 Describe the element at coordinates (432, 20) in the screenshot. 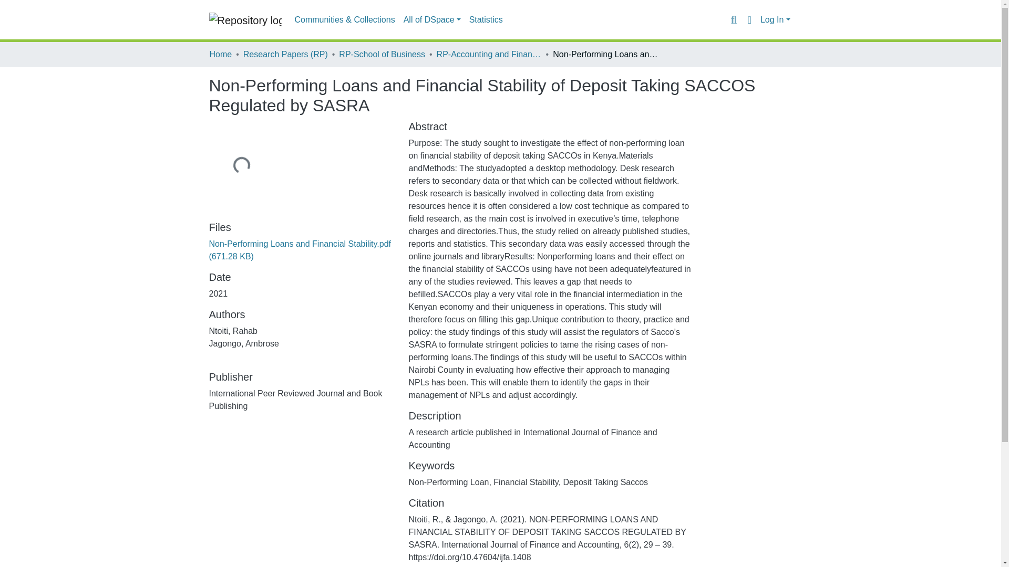

I see `All of DSpace` at that location.